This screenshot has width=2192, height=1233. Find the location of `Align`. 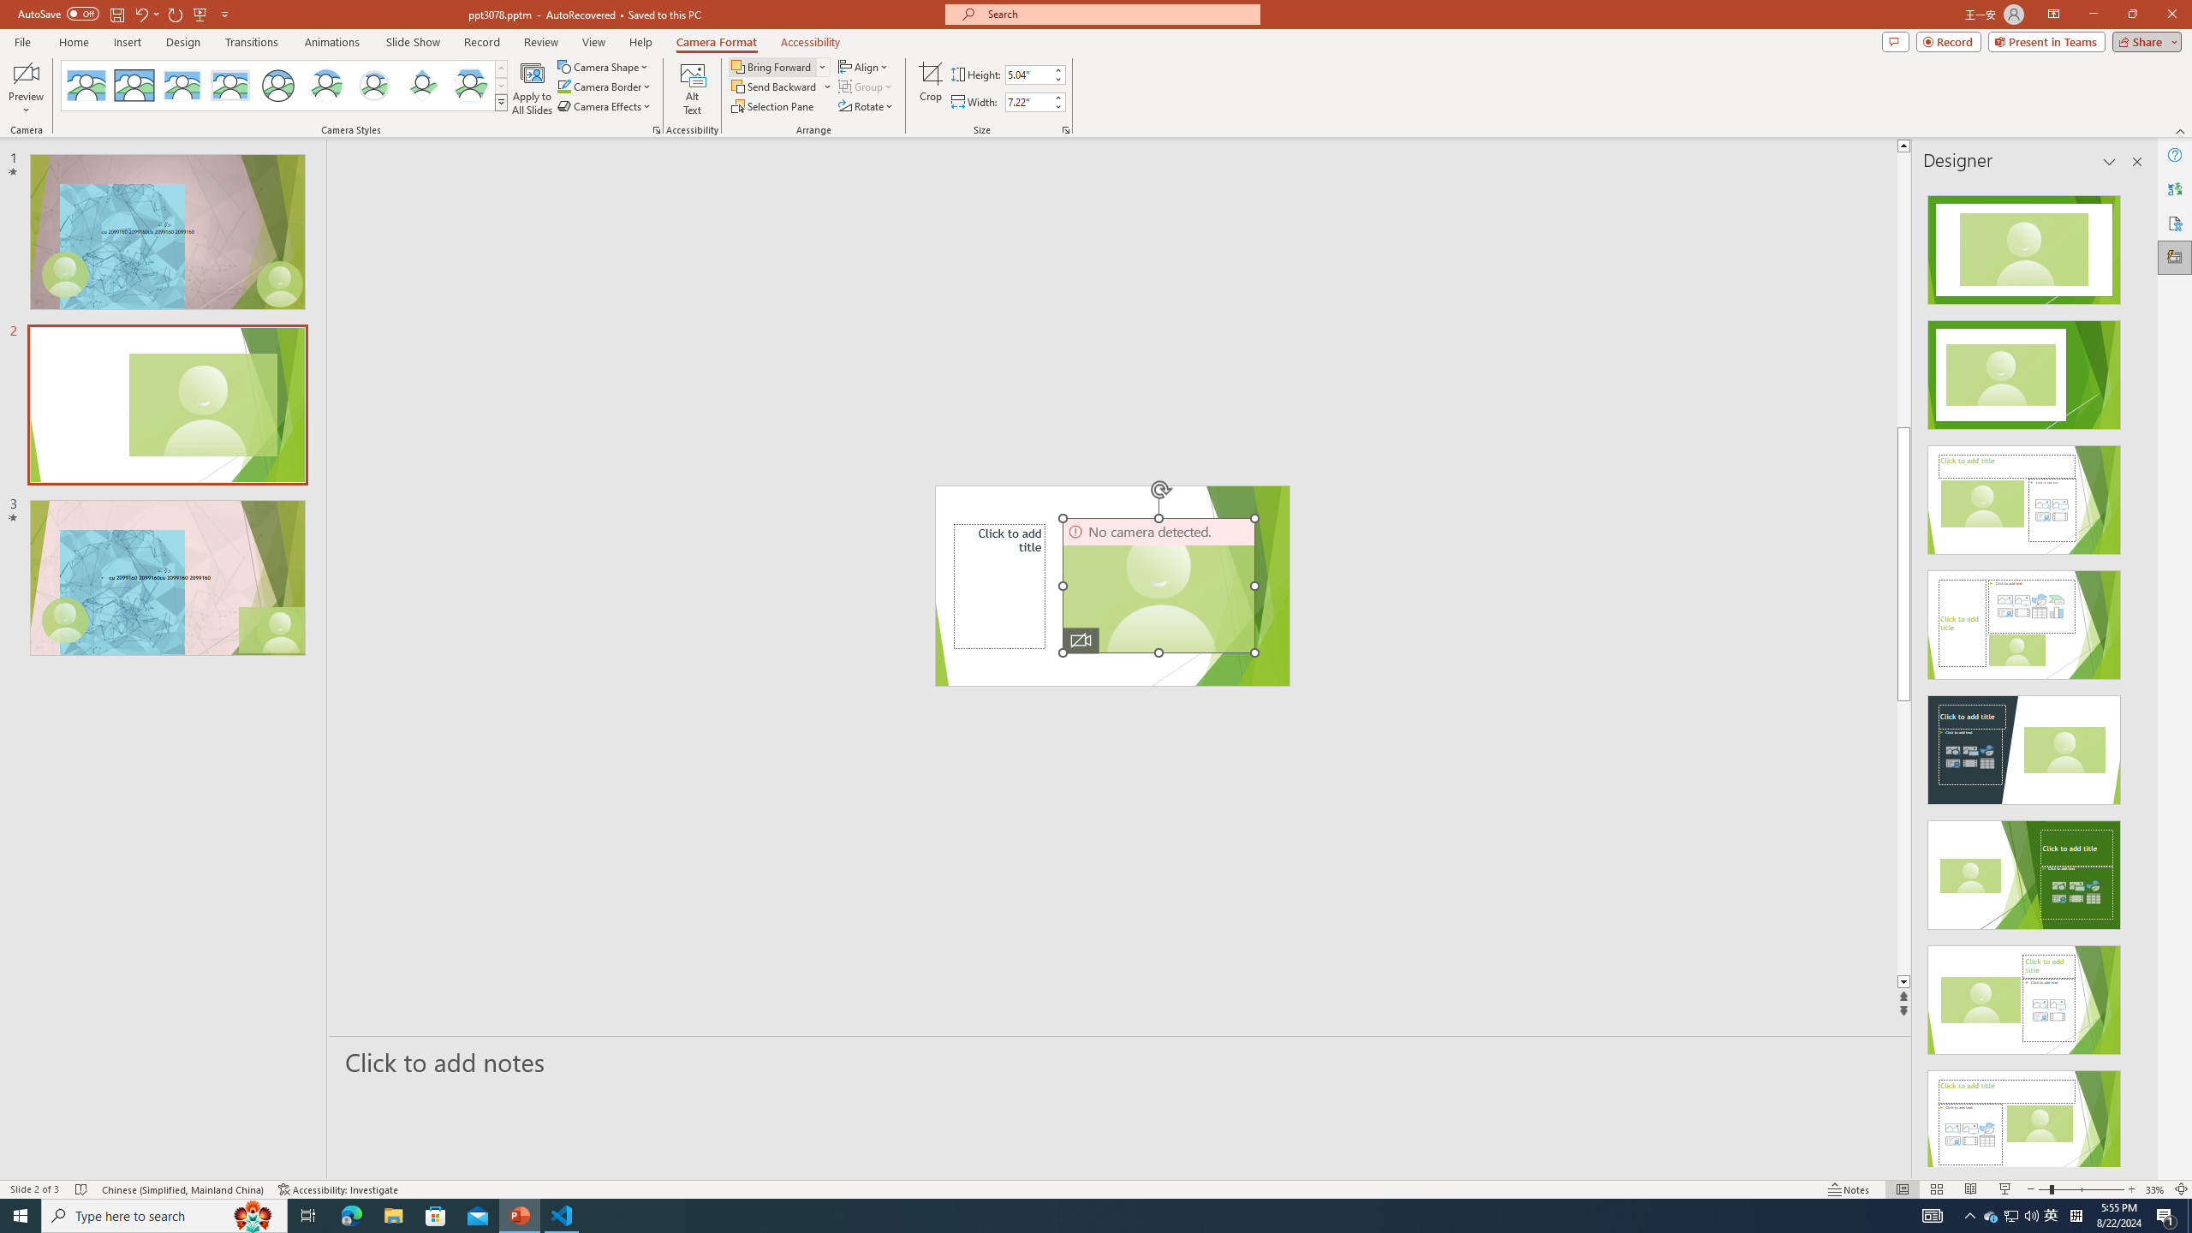

Align is located at coordinates (865, 67).